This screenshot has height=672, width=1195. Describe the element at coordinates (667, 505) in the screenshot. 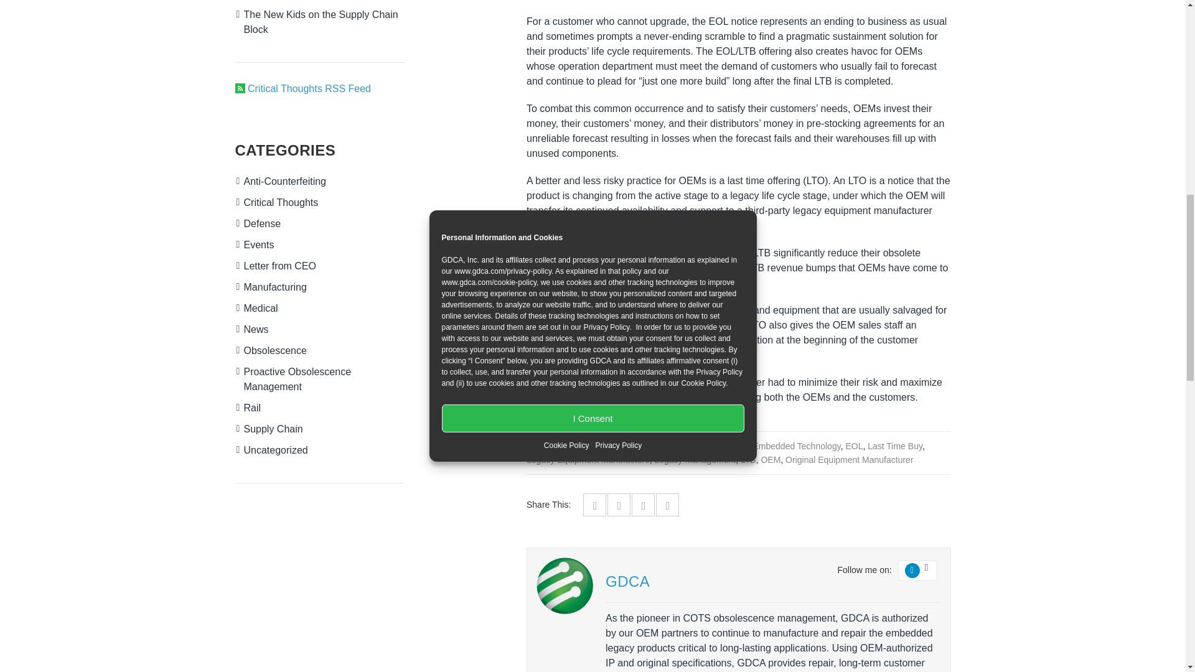

I see `Email` at that location.